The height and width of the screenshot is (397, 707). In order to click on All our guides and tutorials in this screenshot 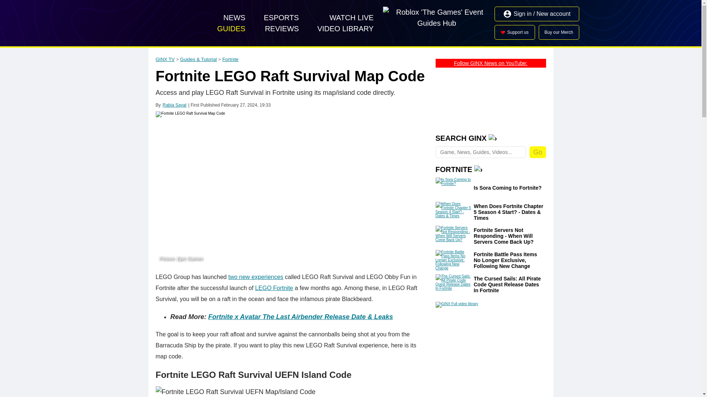, I will do `click(231, 28)`.